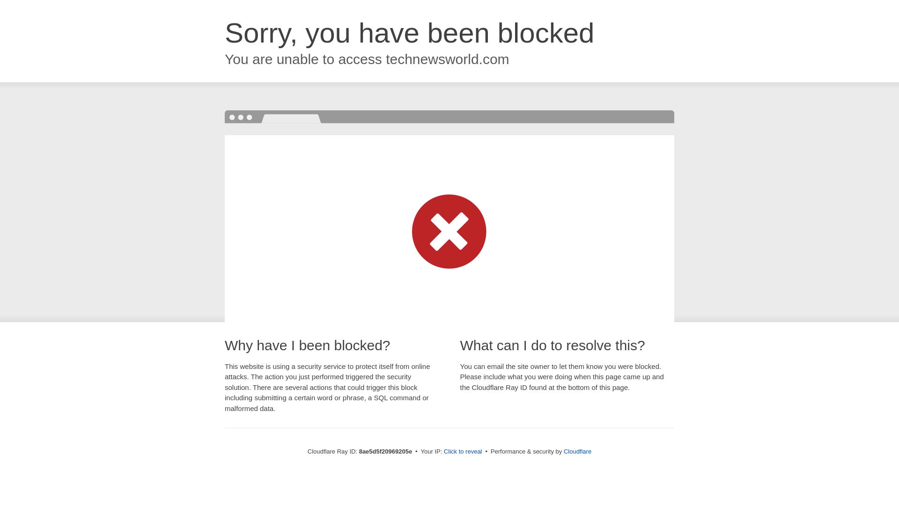 The image size is (899, 505). Describe the element at coordinates (577, 451) in the screenshot. I see `Cloudflare` at that location.